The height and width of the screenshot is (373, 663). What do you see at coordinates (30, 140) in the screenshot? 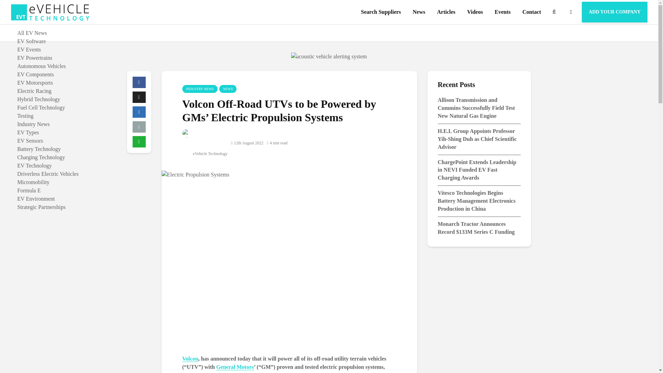
I see `EV Sensors` at bounding box center [30, 140].